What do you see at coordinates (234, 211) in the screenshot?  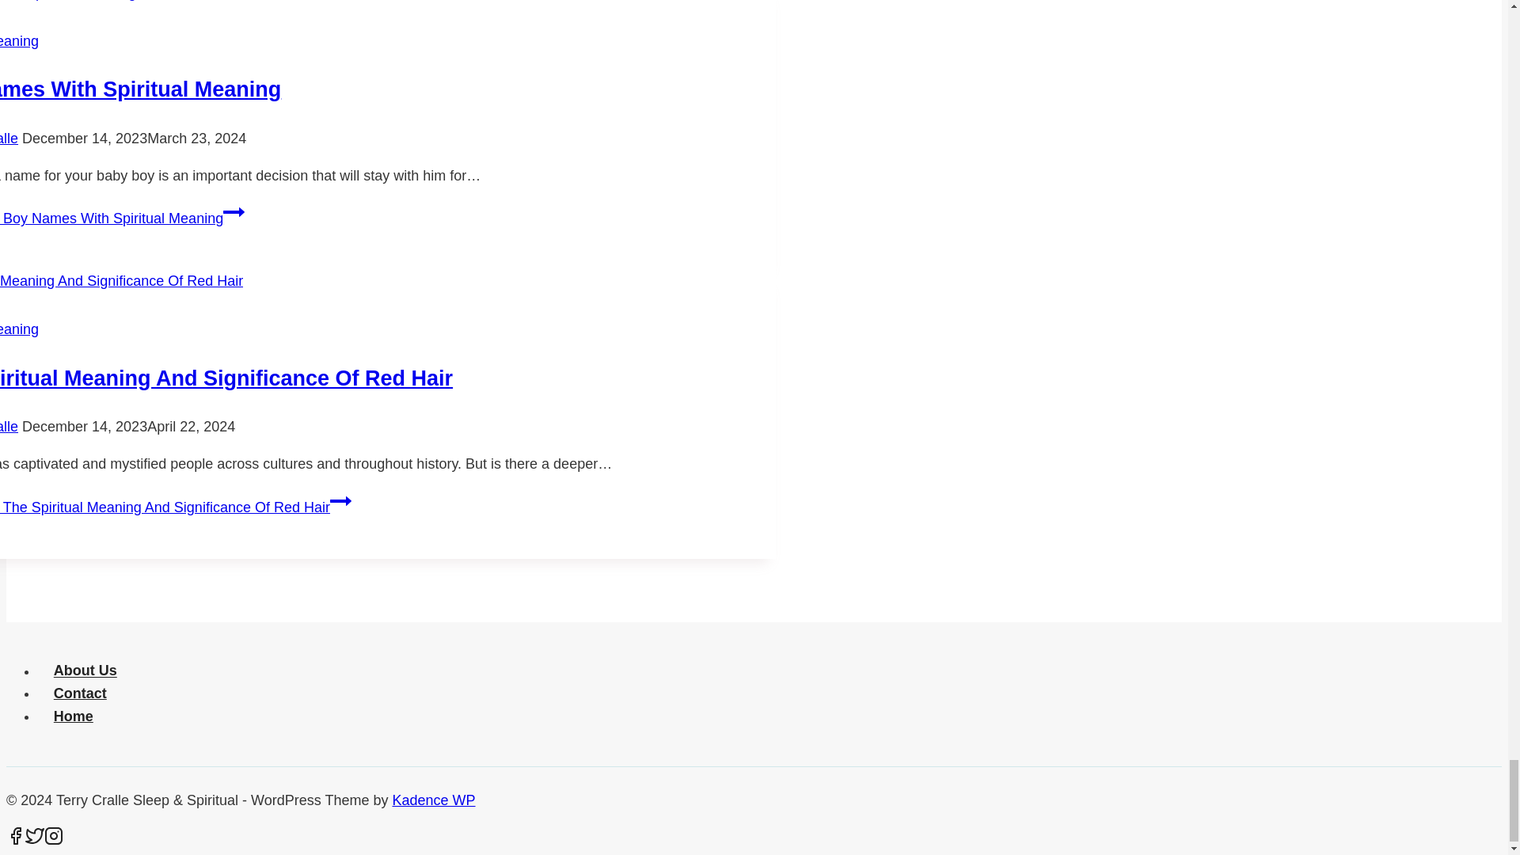 I see `Continue` at bounding box center [234, 211].